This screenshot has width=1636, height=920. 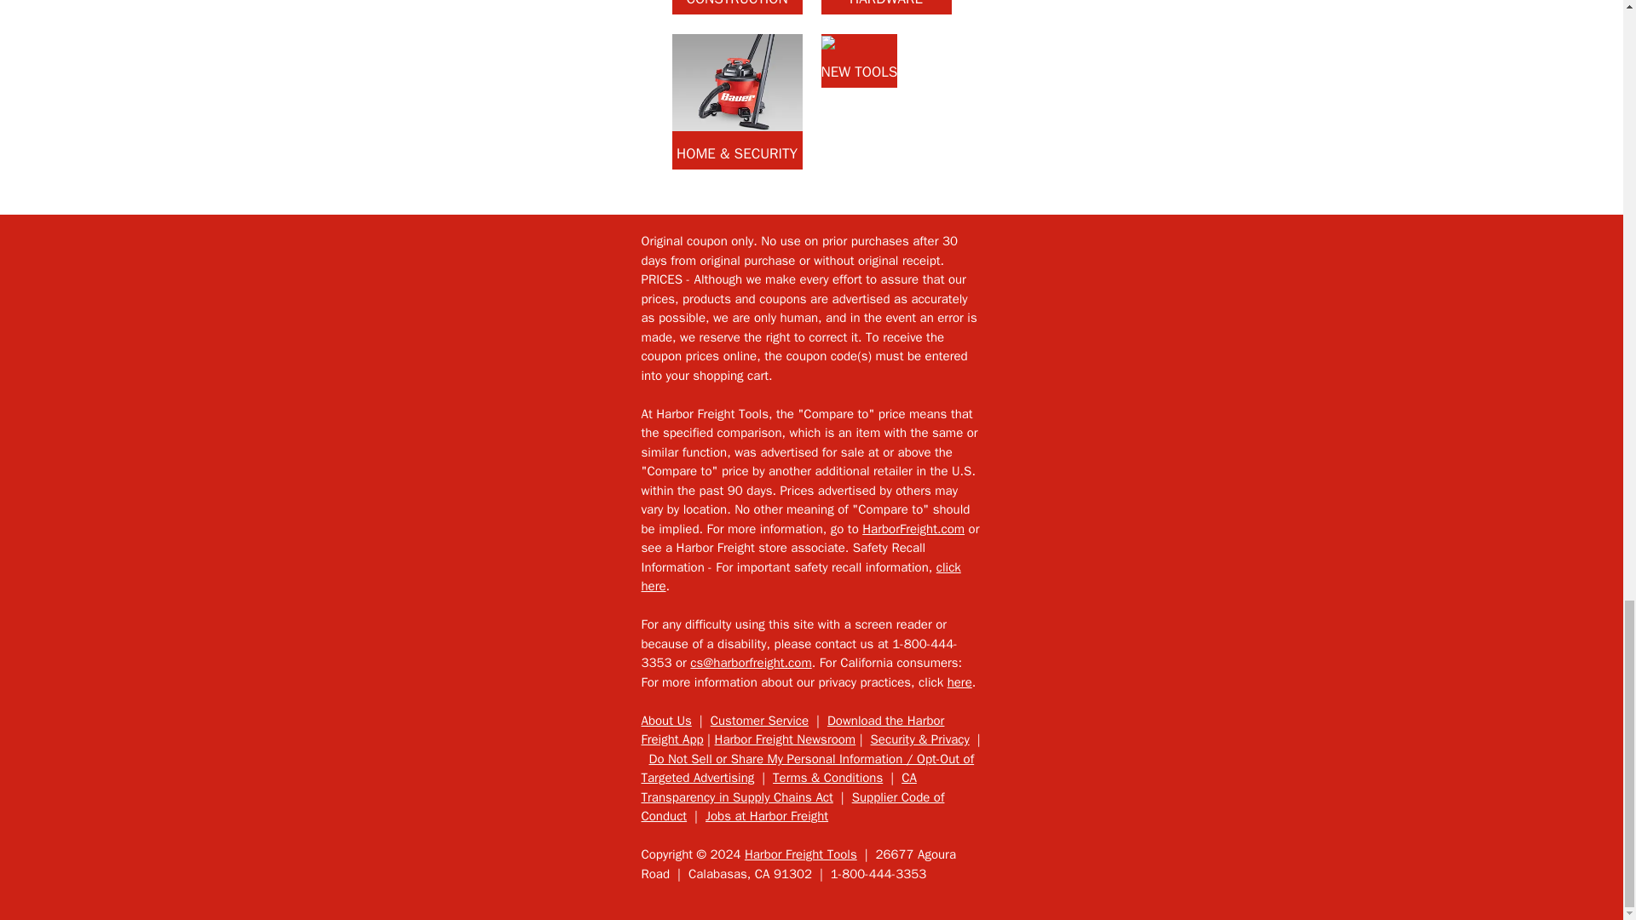 I want to click on here, so click(x=959, y=681).